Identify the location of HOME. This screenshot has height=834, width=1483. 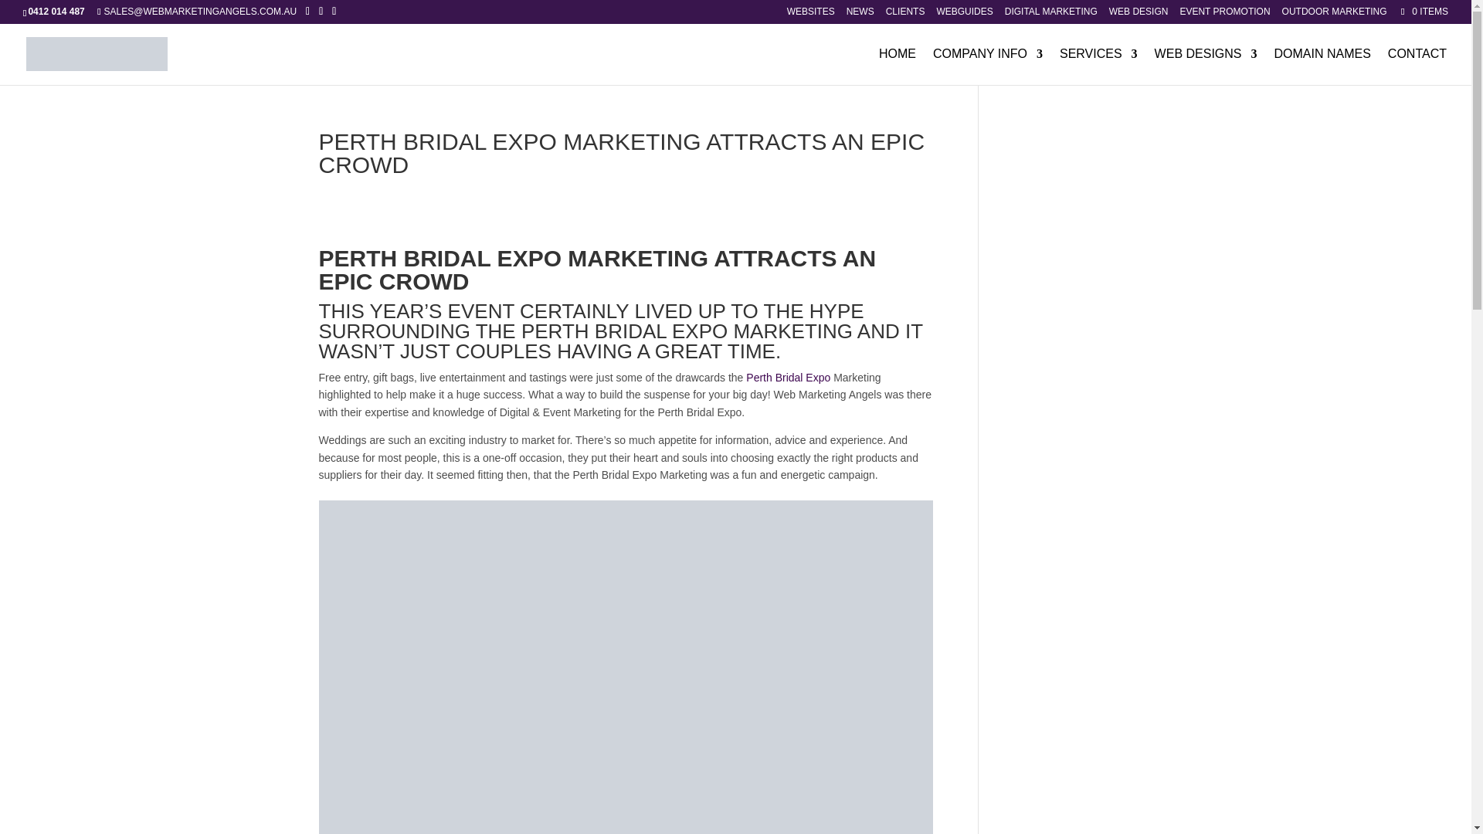
(898, 66).